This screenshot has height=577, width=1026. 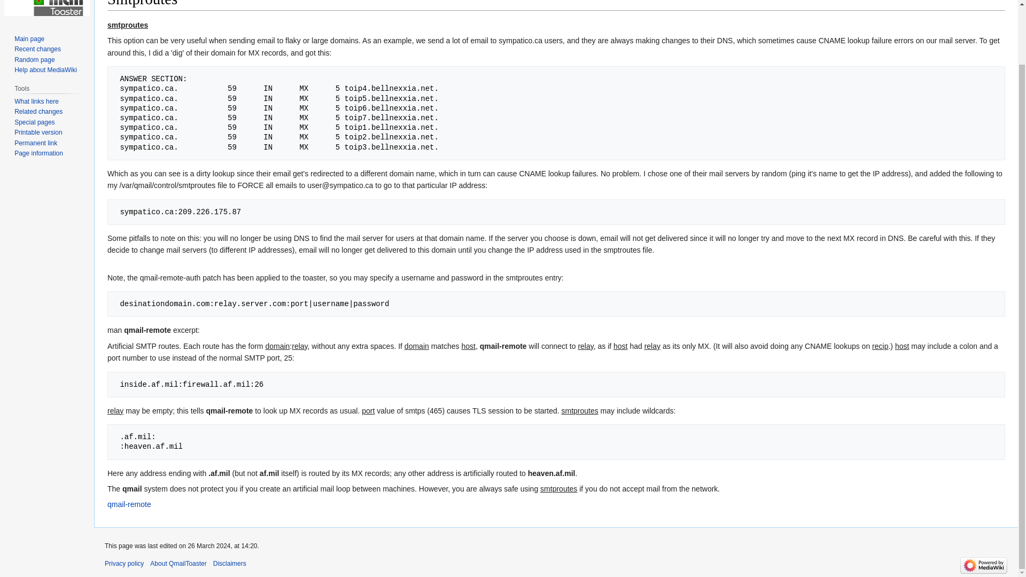 I want to click on Recent changes, so click(x=37, y=49).